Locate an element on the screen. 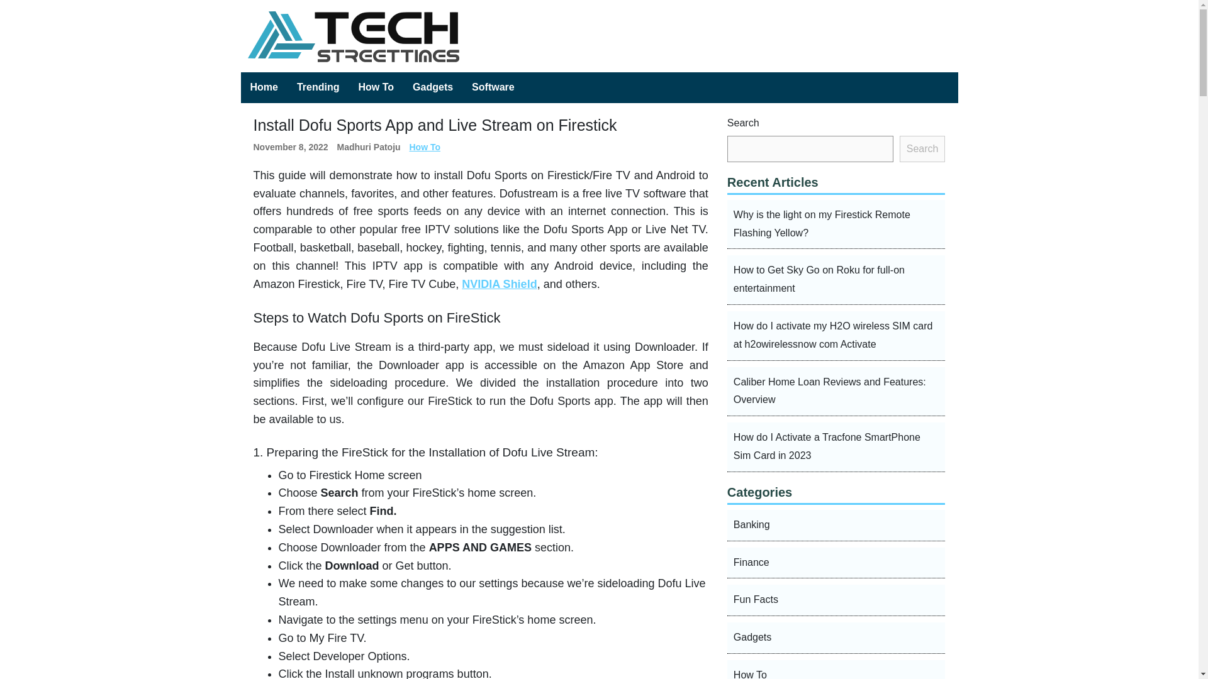 The height and width of the screenshot is (679, 1208). Gadgets is located at coordinates (836, 638).